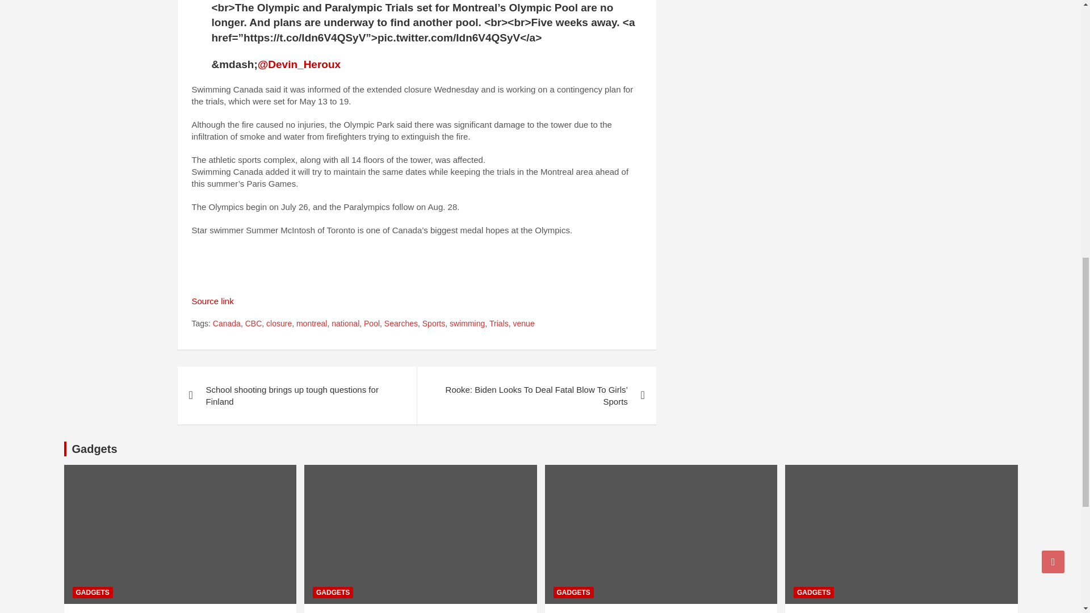  What do you see at coordinates (312, 324) in the screenshot?
I see `montreal` at bounding box center [312, 324].